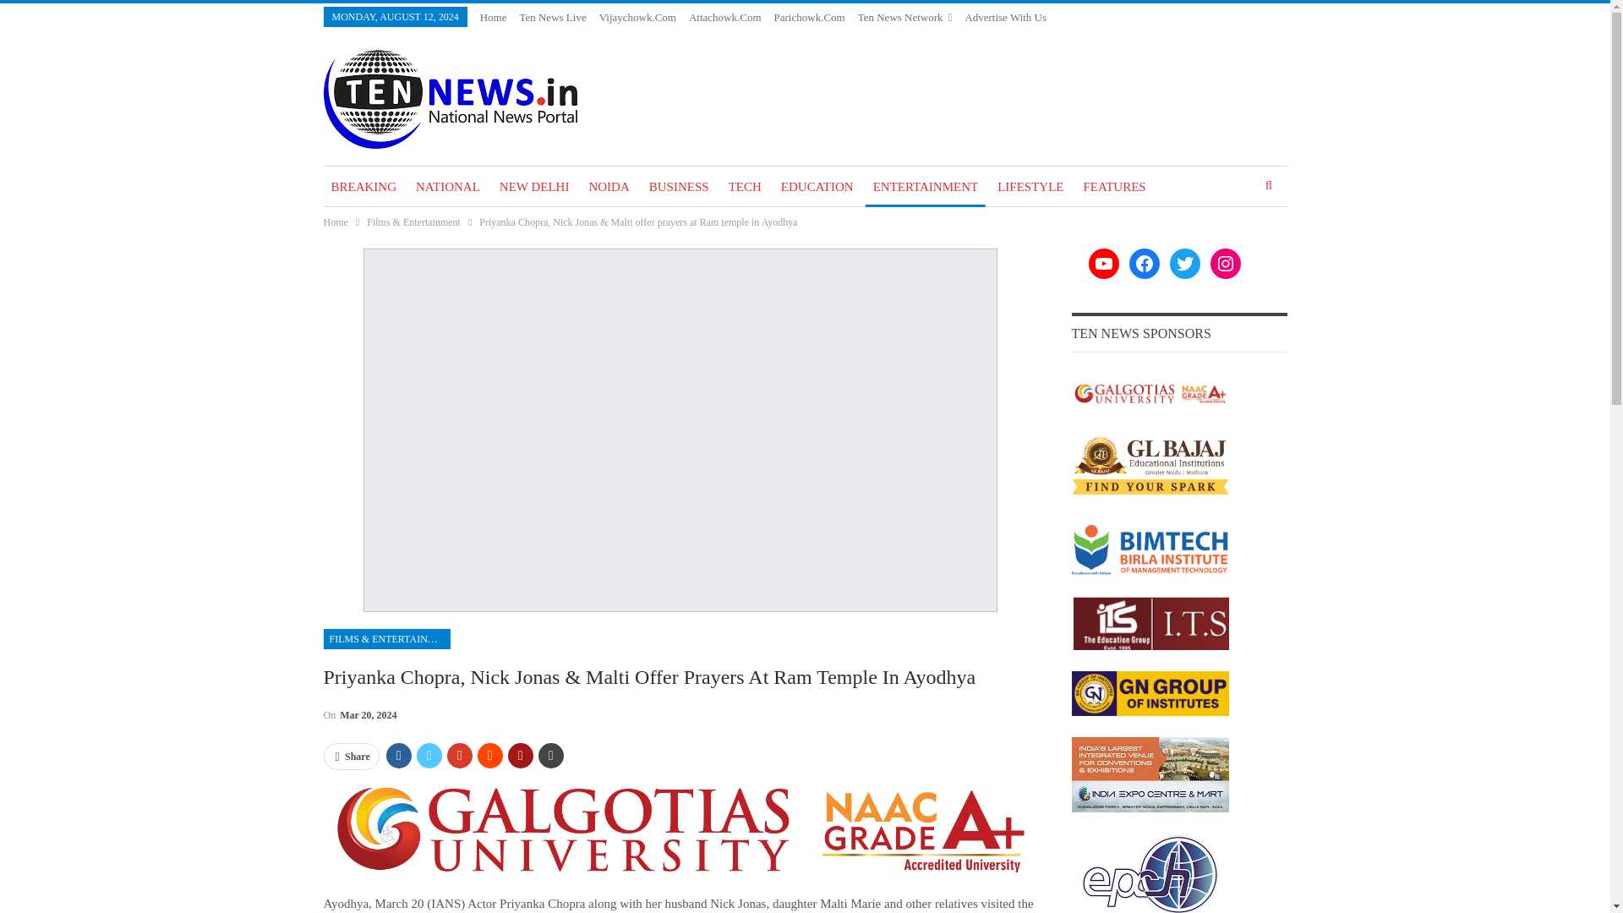 The height and width of the screenshot is (913, 1623). What do you see at coordinates (926, 186) in the screenshot?
I see `ENTERTAINMENT` at bounding box center [926, 186].